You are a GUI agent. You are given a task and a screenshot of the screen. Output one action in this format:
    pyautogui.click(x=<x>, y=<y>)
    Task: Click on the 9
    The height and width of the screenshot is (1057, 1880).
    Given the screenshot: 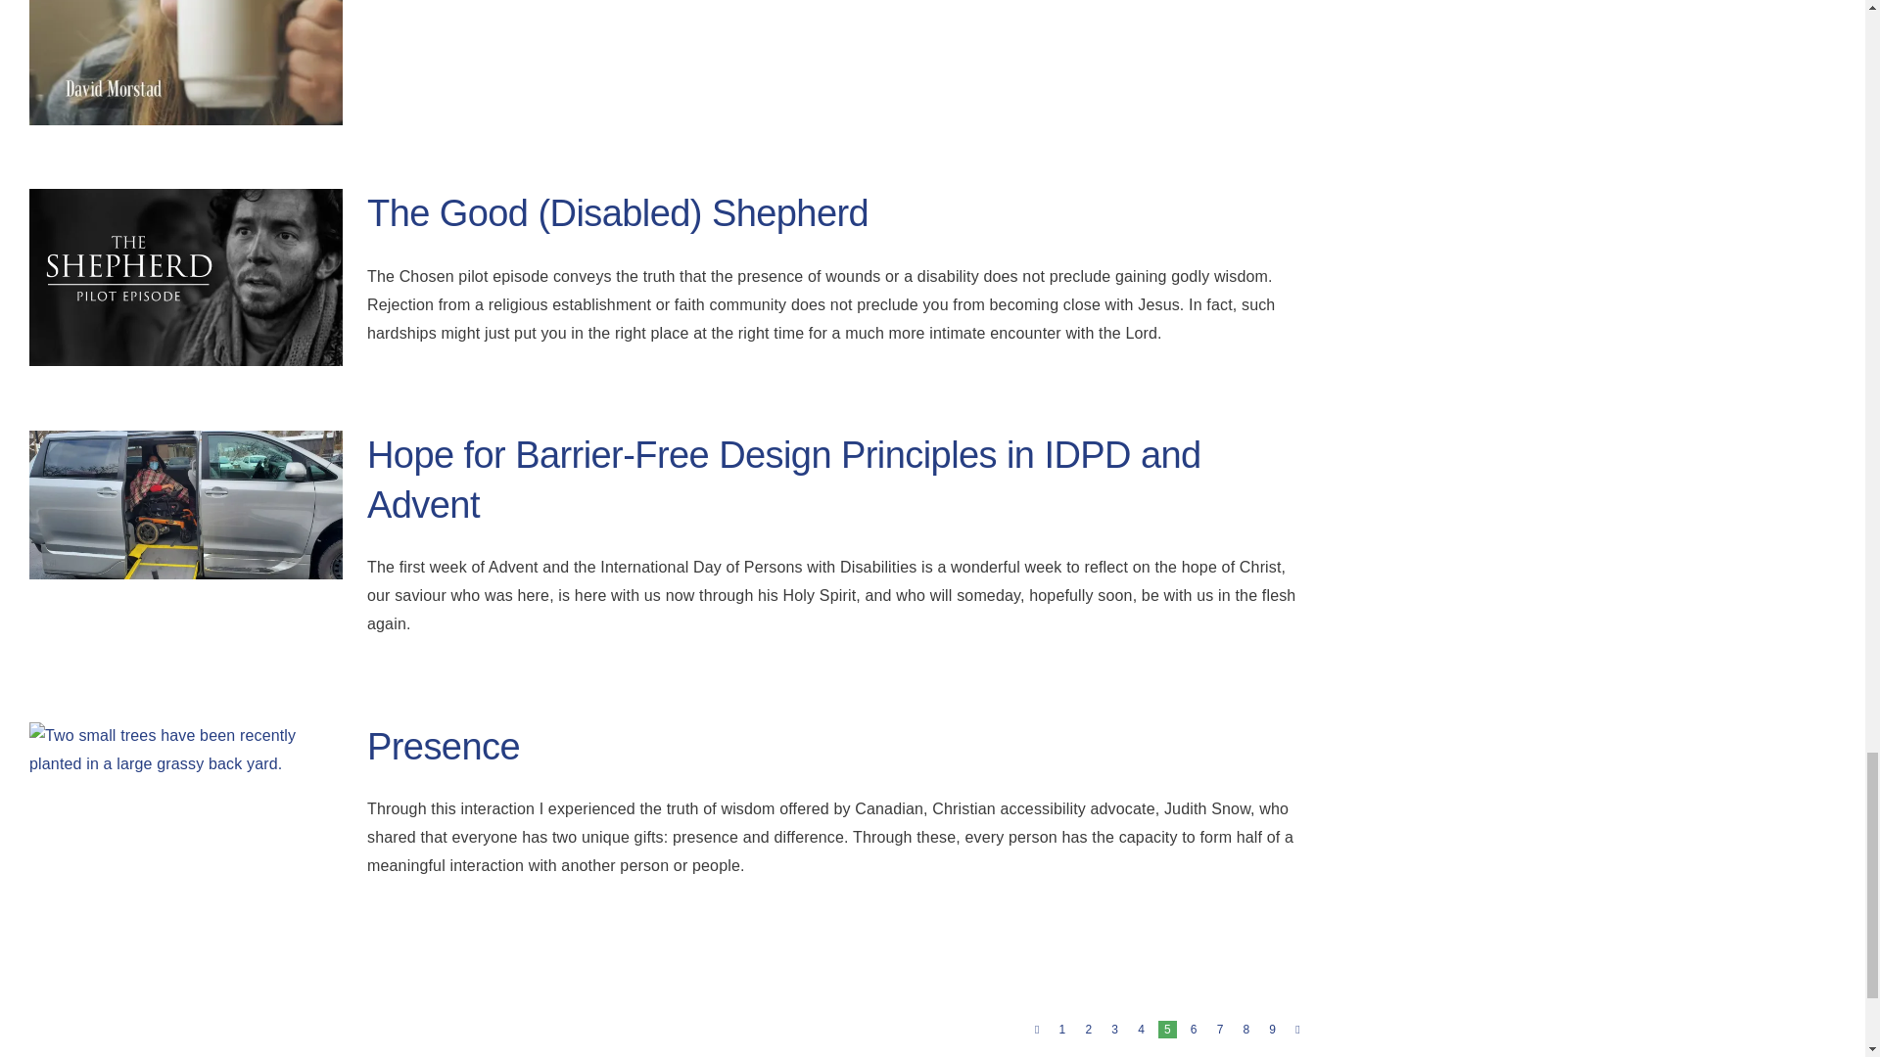 What is the action you would take?
    pyautogui.click(x=1273, y=1030)
    